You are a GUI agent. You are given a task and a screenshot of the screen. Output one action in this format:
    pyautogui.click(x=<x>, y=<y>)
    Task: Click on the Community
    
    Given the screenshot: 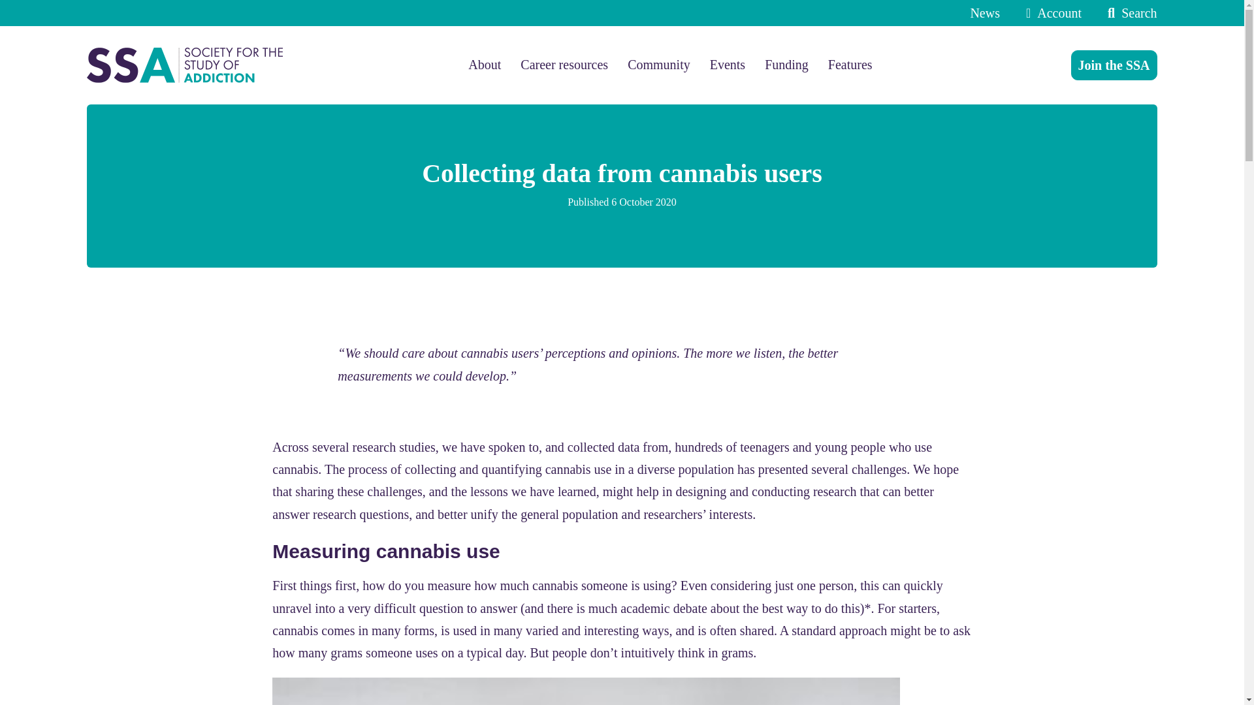 What is the action you would take?
    pyautogui.click(x=659, y=65)
    